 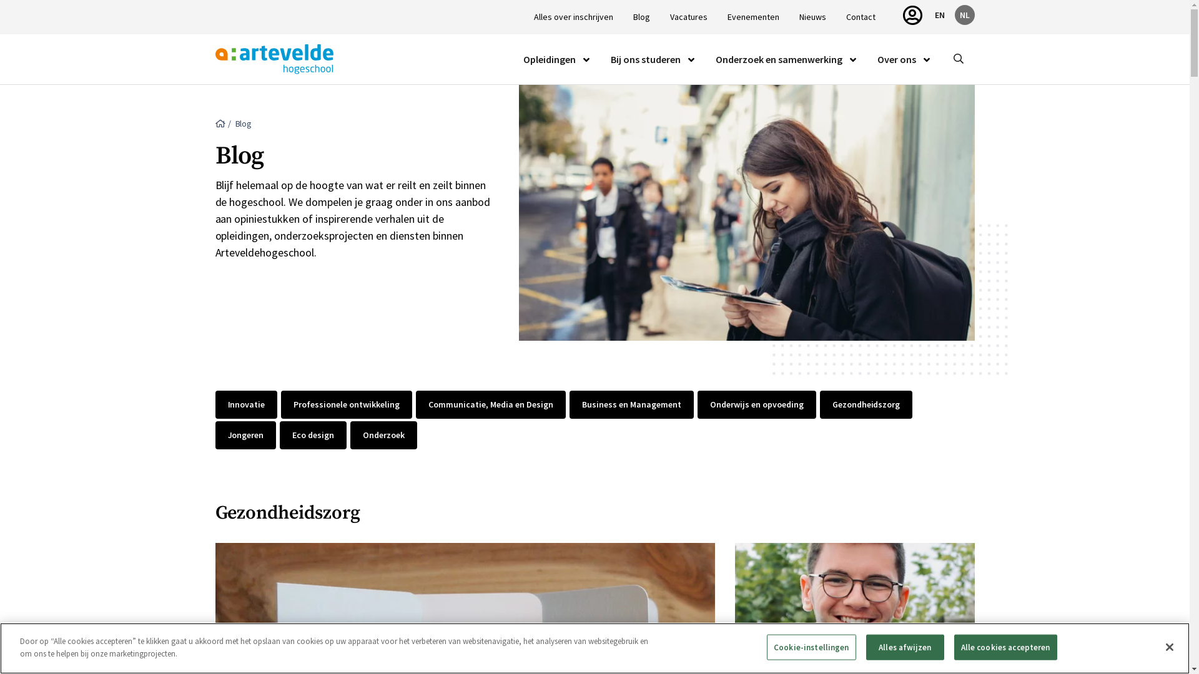 What do you see at coordinates (958, 59) in the screenshot?
I see `Zoeken` at bounding box center [958, 59].